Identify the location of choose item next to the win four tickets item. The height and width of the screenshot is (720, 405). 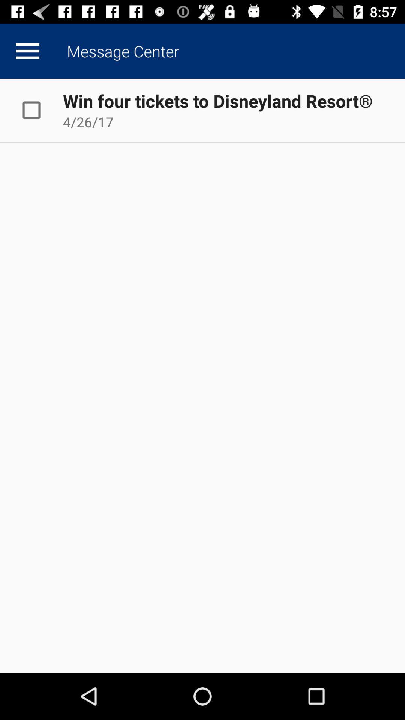
(39, 110).